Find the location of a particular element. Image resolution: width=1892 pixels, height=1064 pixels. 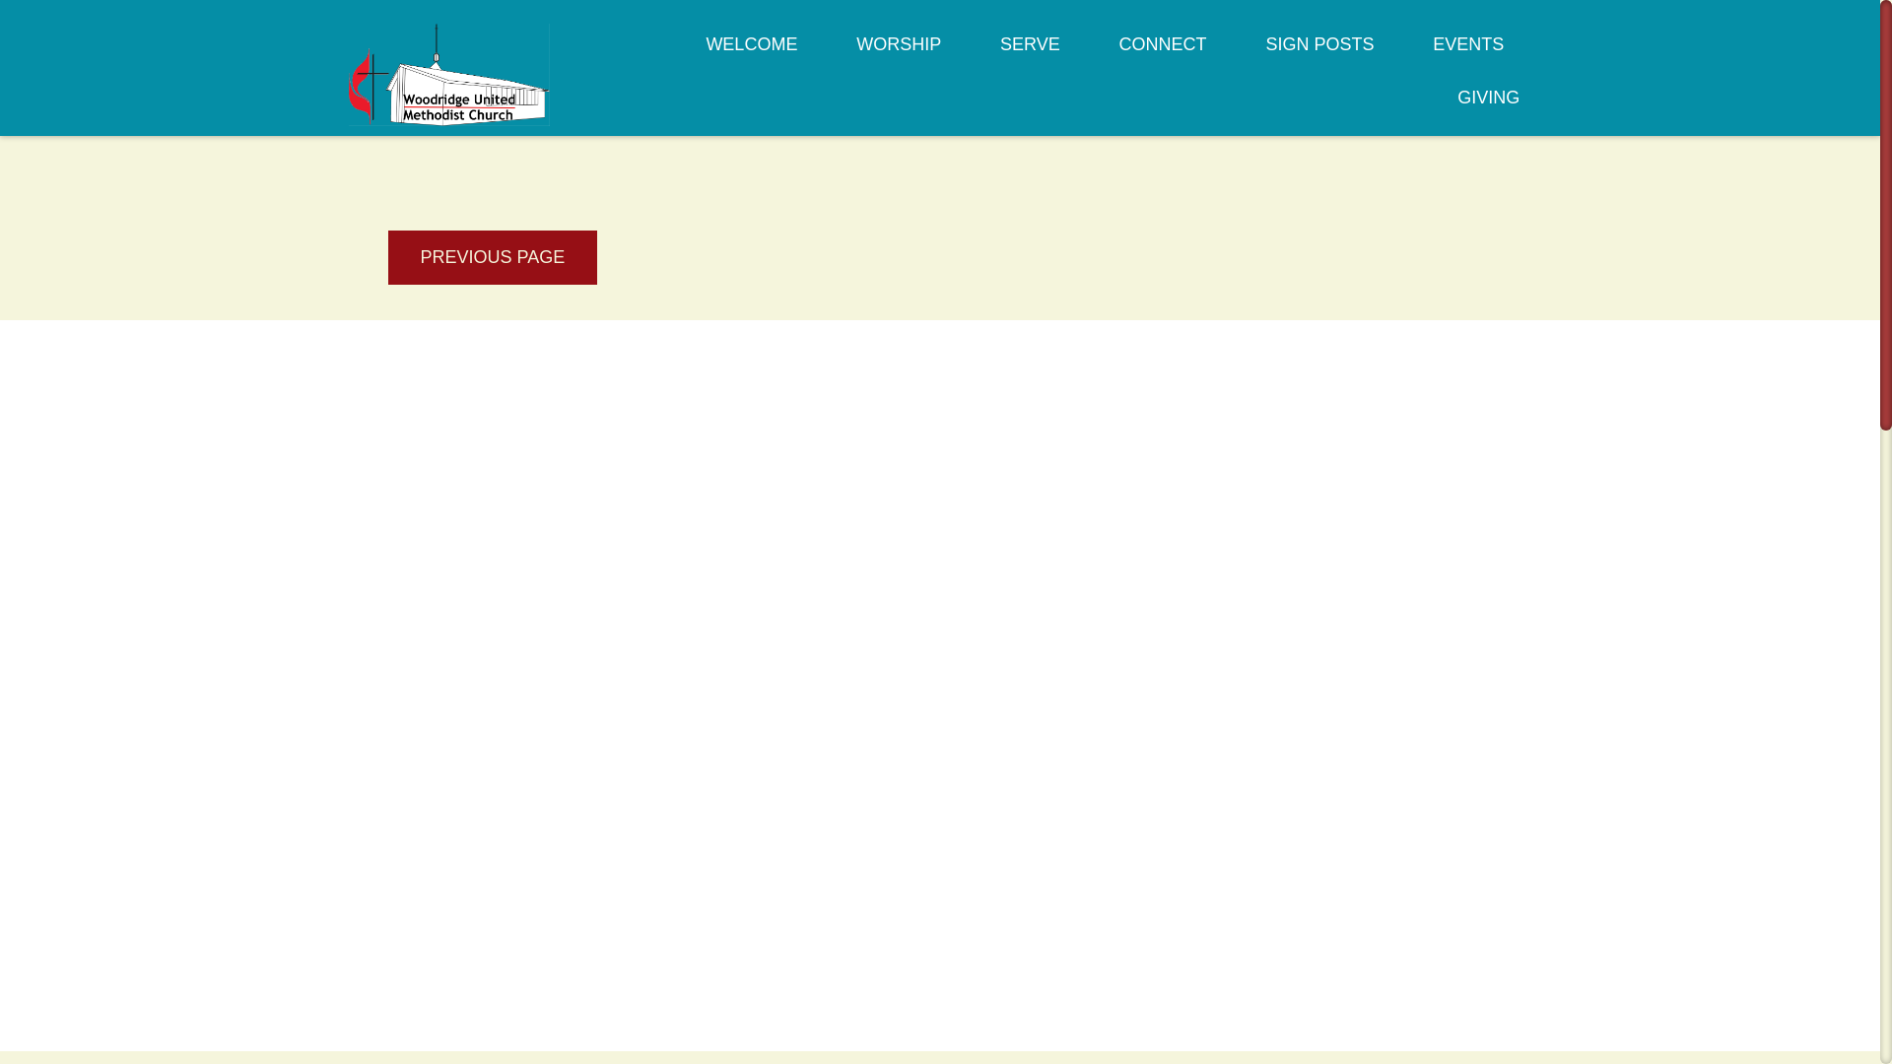

WELCOME is located at coordinates (751, 56).